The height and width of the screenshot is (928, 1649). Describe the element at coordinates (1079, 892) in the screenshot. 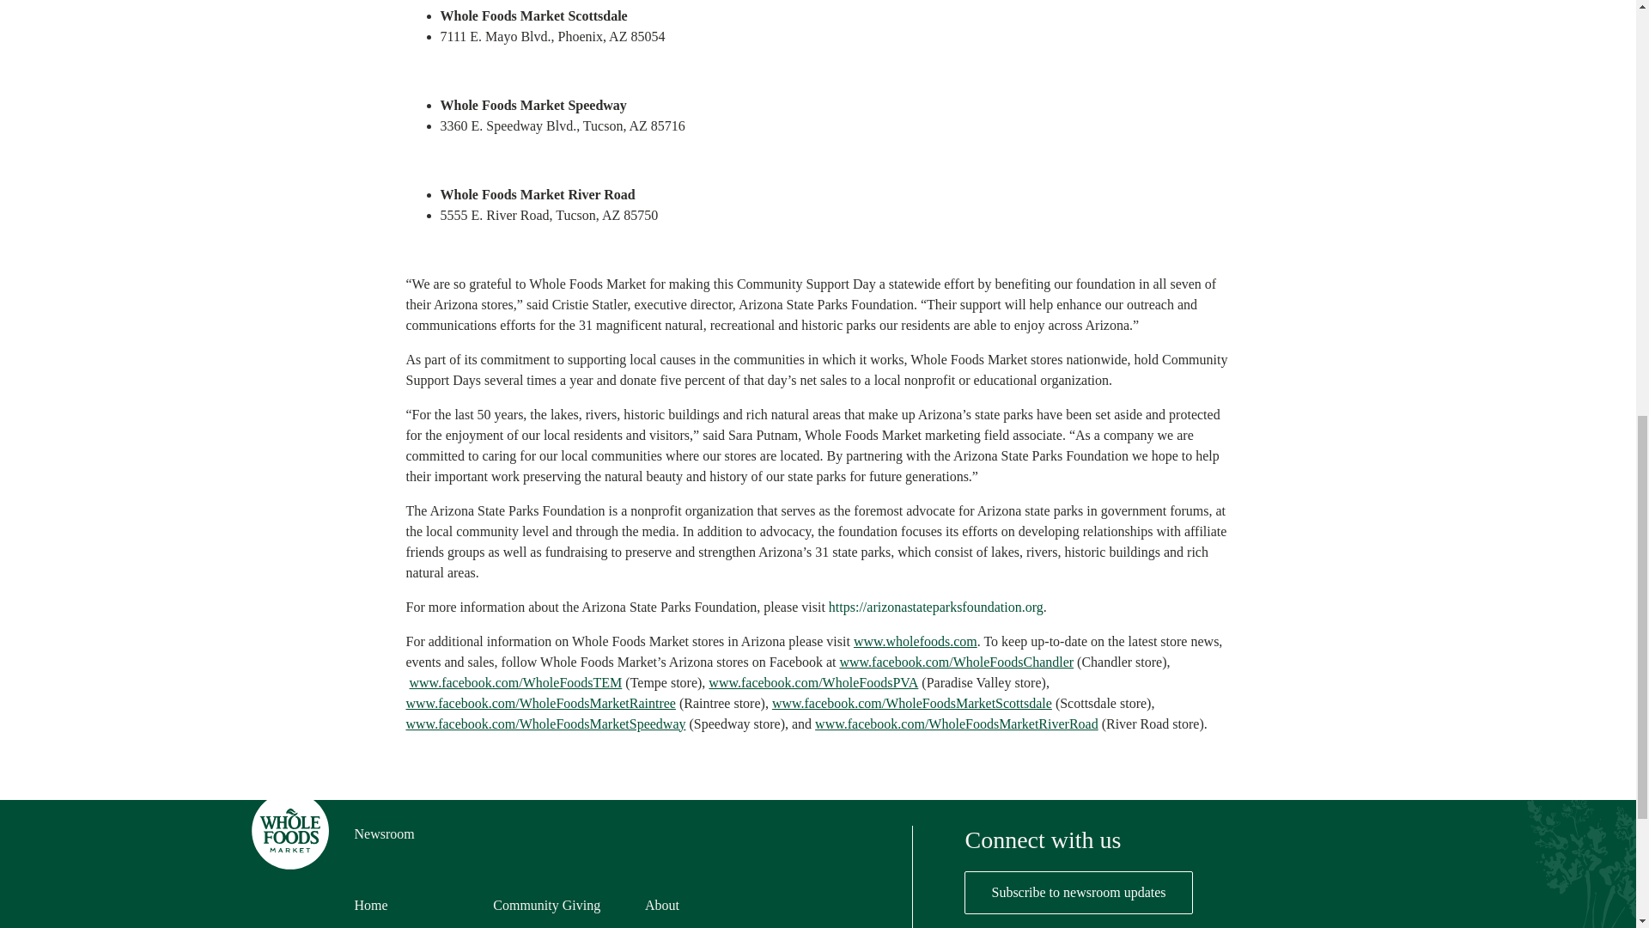

I see `Subscribe` at that location.